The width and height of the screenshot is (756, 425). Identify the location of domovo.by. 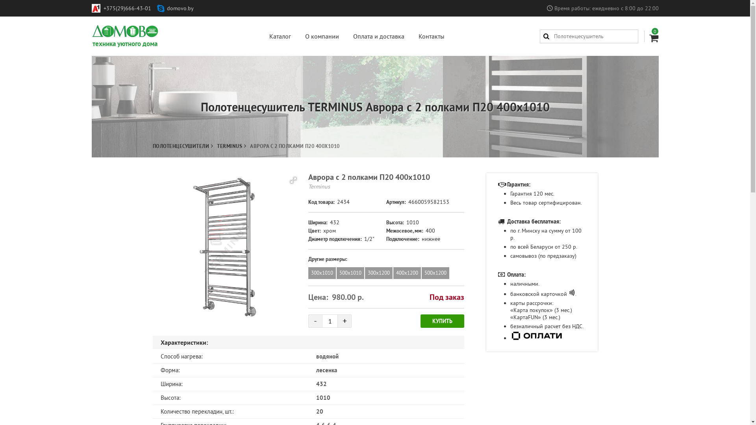
(180, 8).